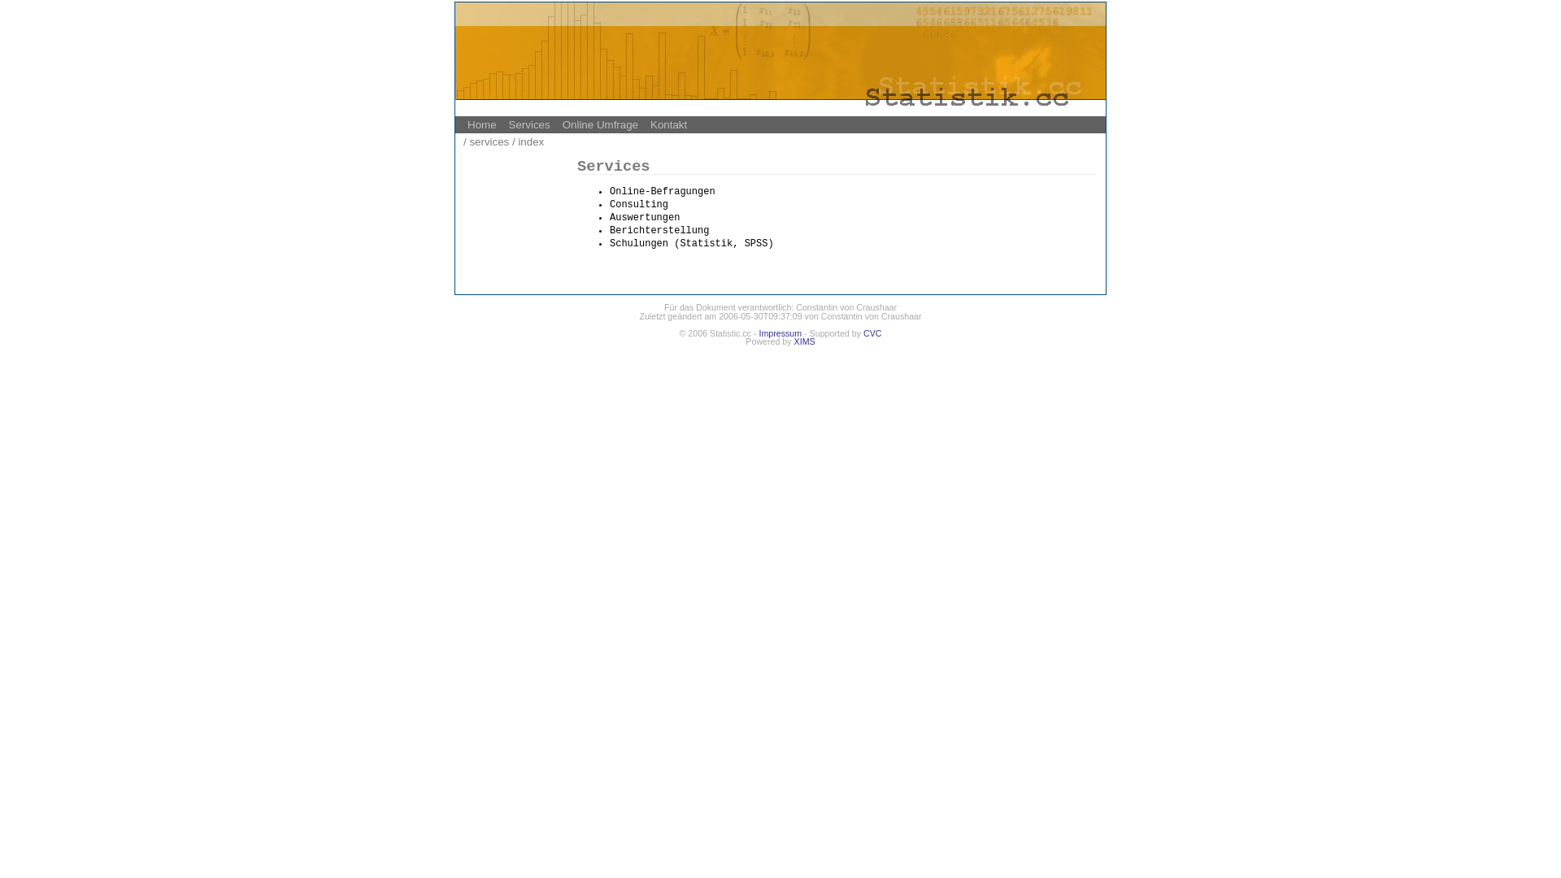 The width and height of the screenshot is (1561, 878). What do you see at coordinates (530, 125) in the screenshot?
I see `Services` at bounding box center [530, 125].